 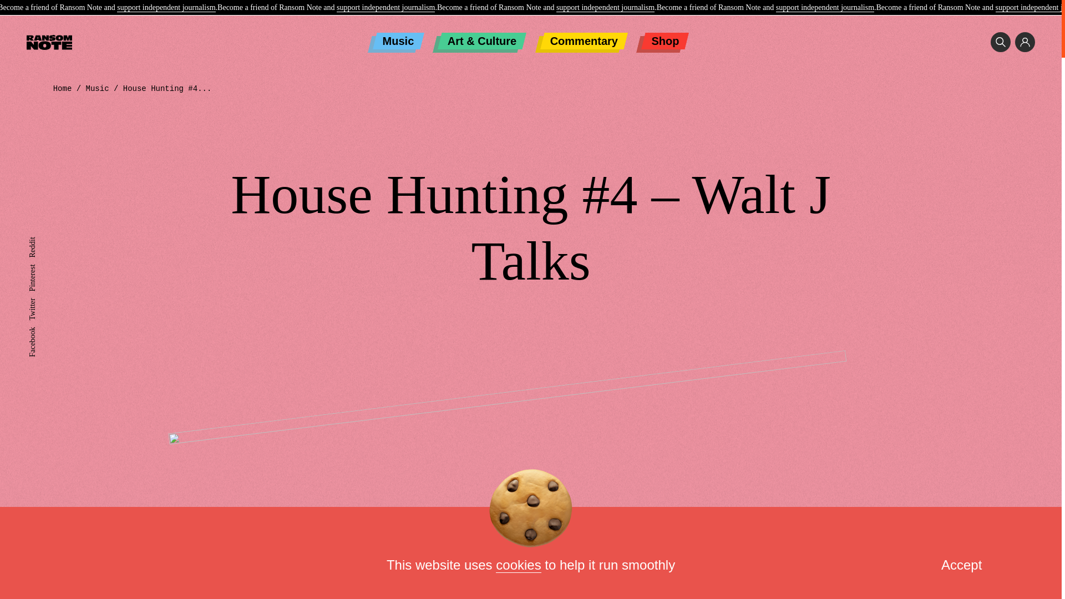 I want to click on Pinterest, so click(x=42, y=268).